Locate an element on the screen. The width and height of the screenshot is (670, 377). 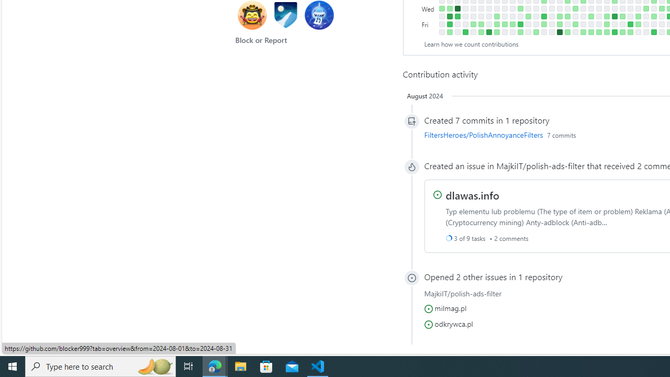
6 contributions on January 18th. is located at coordinates (457, 16).